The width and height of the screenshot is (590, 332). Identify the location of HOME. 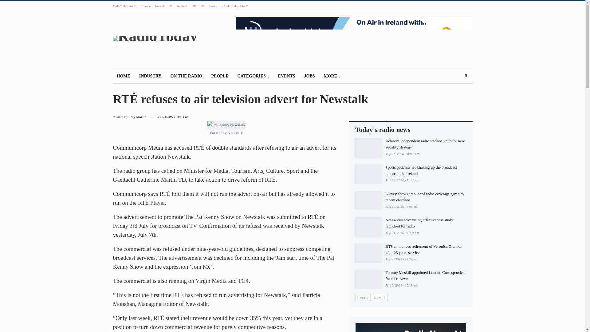
(124, 76).